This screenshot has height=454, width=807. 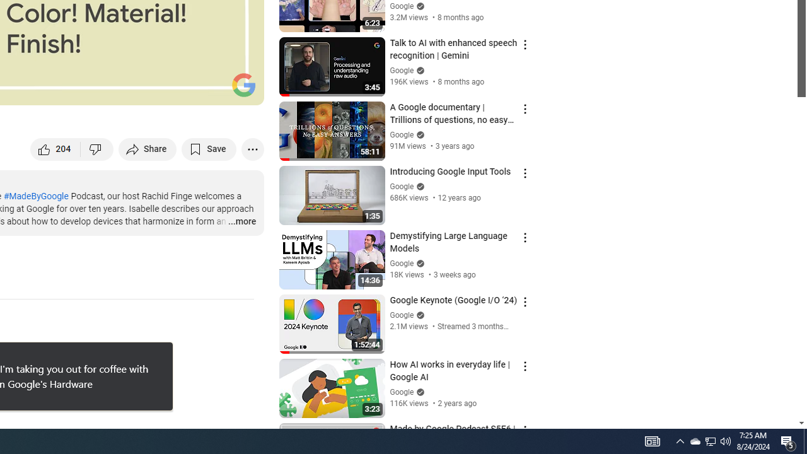 I want to click on Share, so click(x=148, y=149).